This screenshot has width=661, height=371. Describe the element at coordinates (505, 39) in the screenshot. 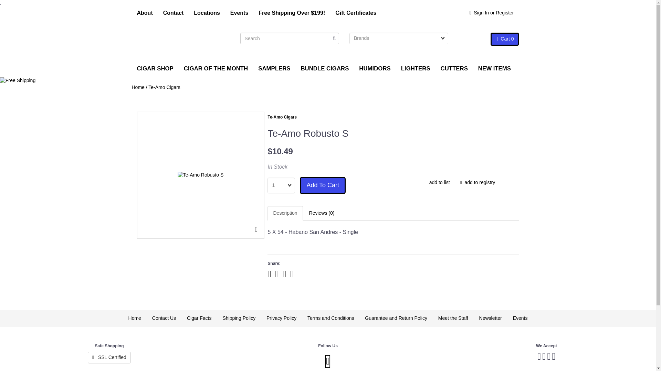

I see `  Cart 0` at that location.